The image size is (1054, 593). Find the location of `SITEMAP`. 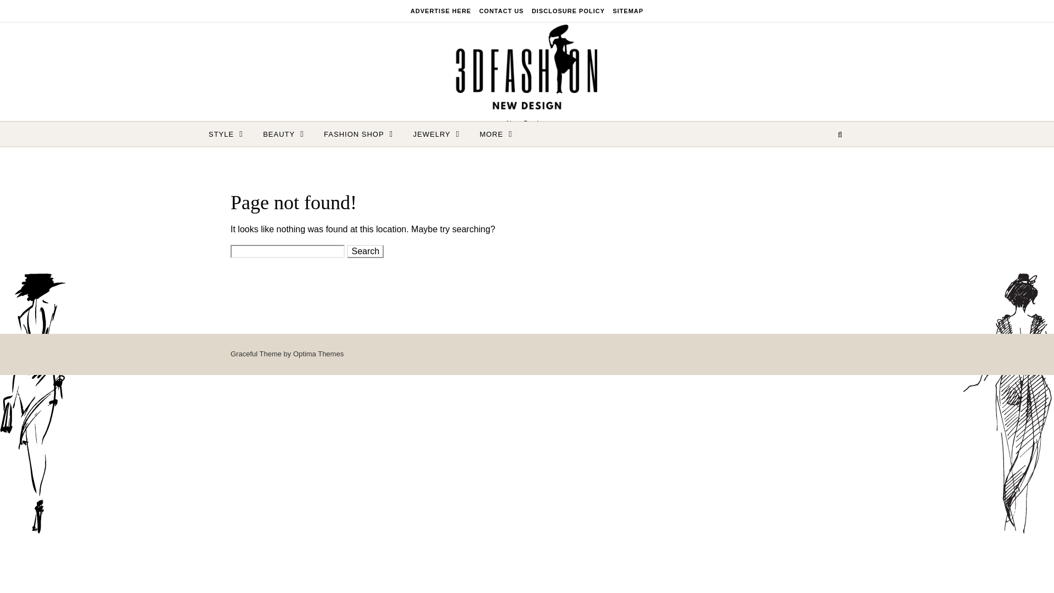

SITEMAP is located at coordinates (626, 11).